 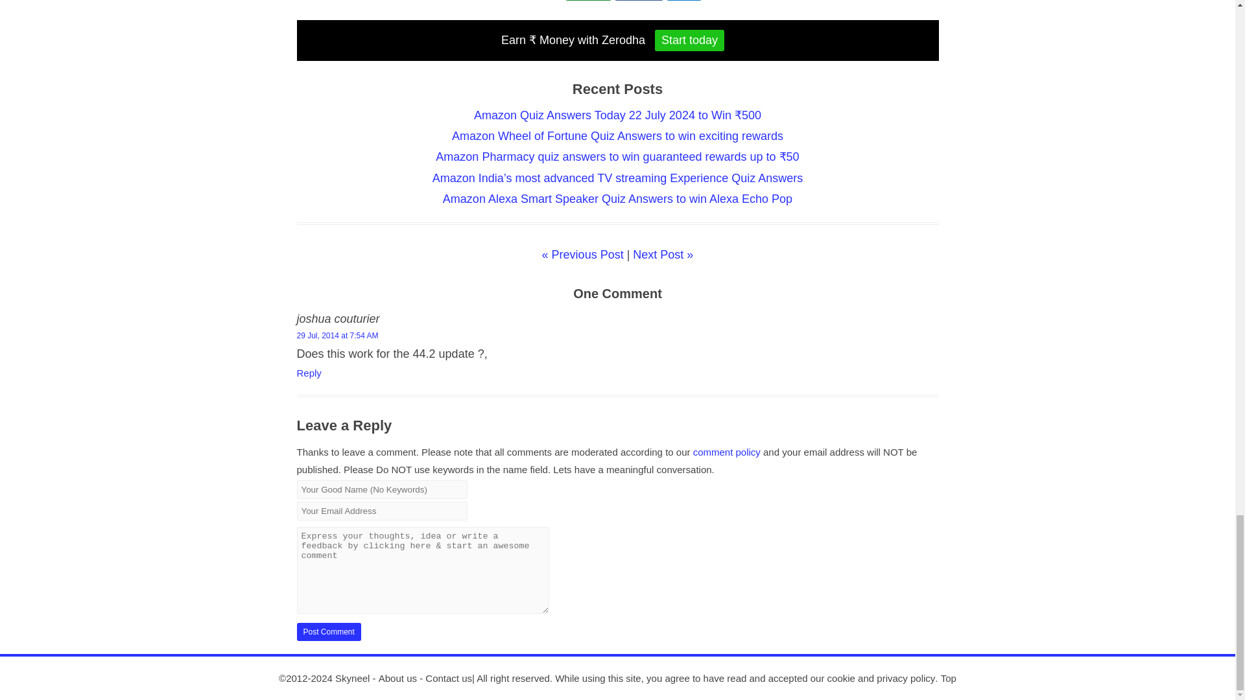 What do you see at coordinates (727, 452) in the screenshot?
I see `comment policy` at bounding box center [727, 452].